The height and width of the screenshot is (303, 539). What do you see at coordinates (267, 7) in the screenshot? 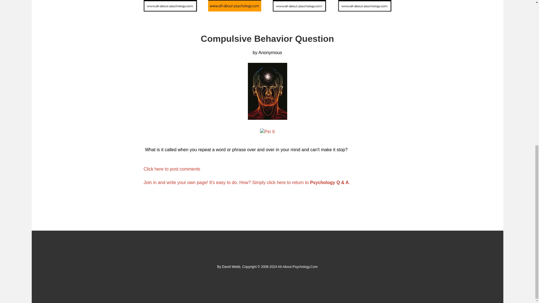
I see `Click Here To See The Full Psychology Classics Collection` at bounding box center [267, 7].